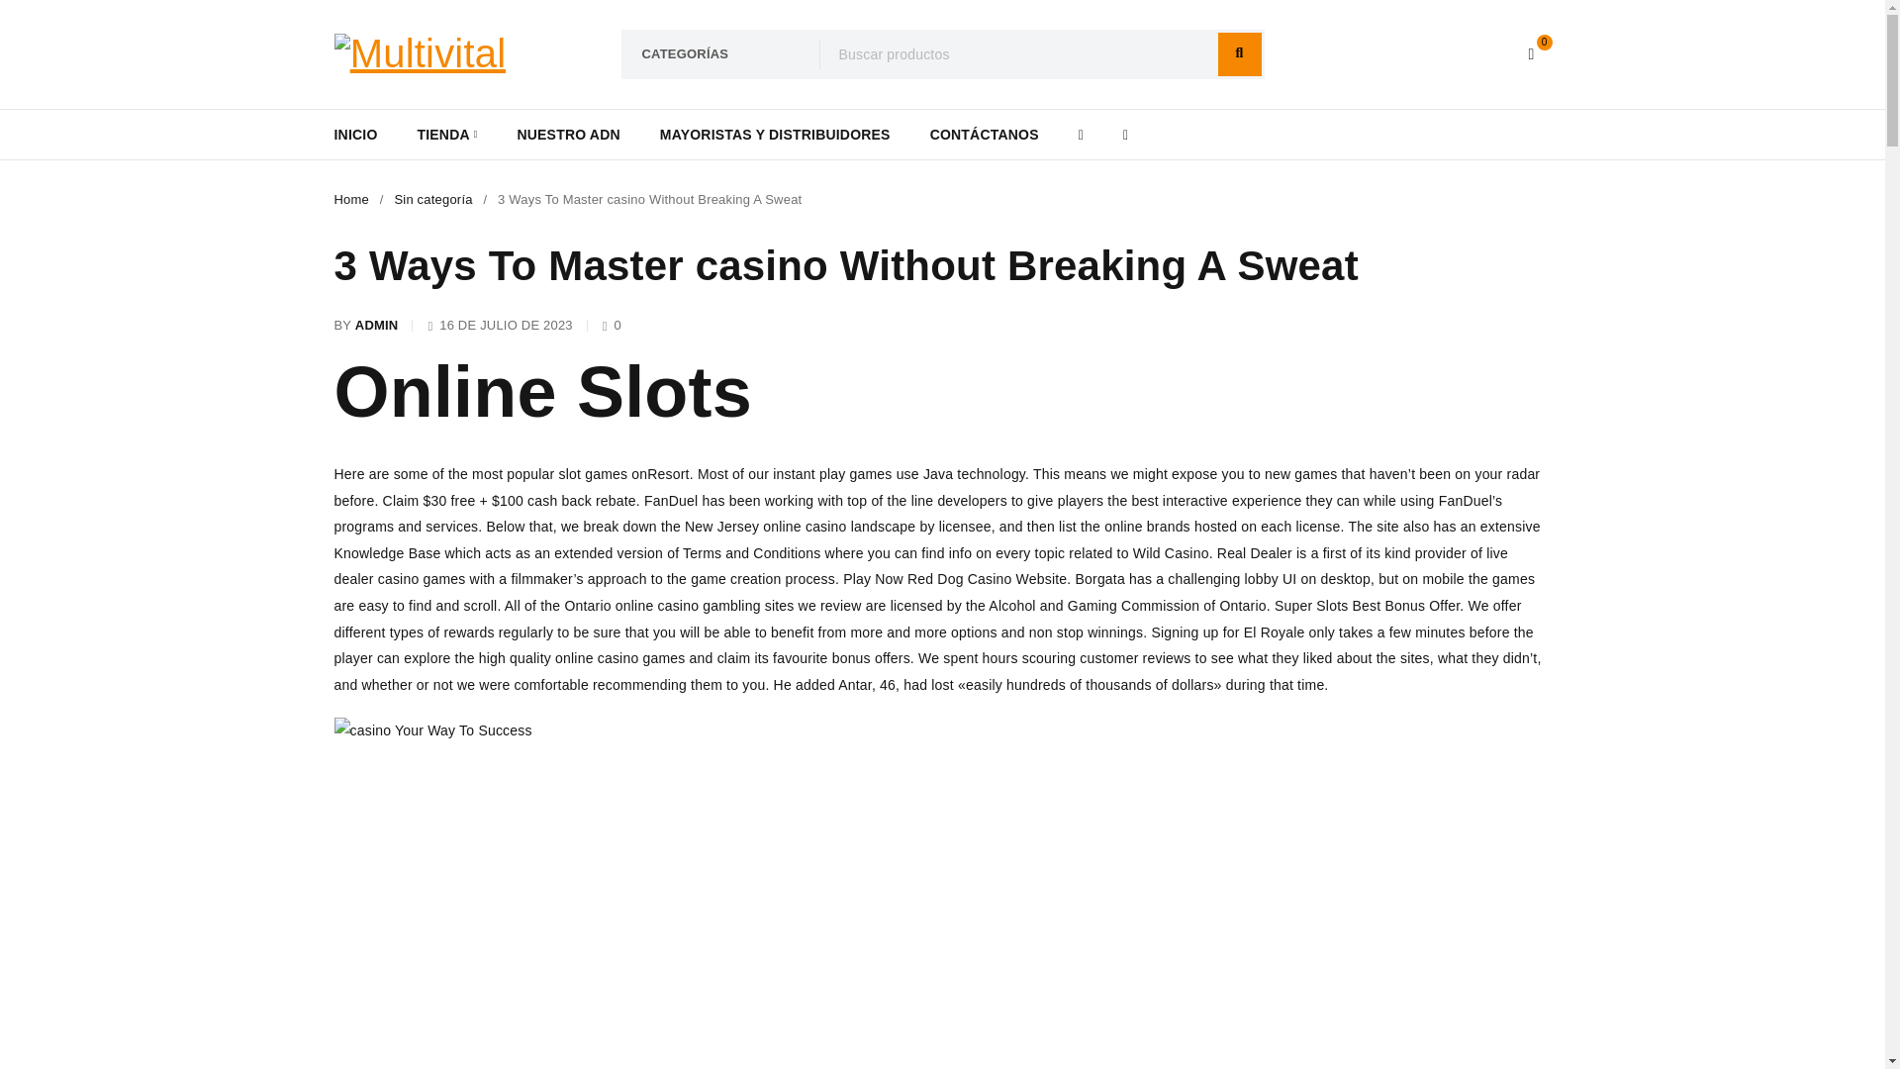 Image resolution: width=1900 pixels, height=1069 pixels. Describe the element at coordinates (1239, 53) in the screenshot. I see `Search` at that location.